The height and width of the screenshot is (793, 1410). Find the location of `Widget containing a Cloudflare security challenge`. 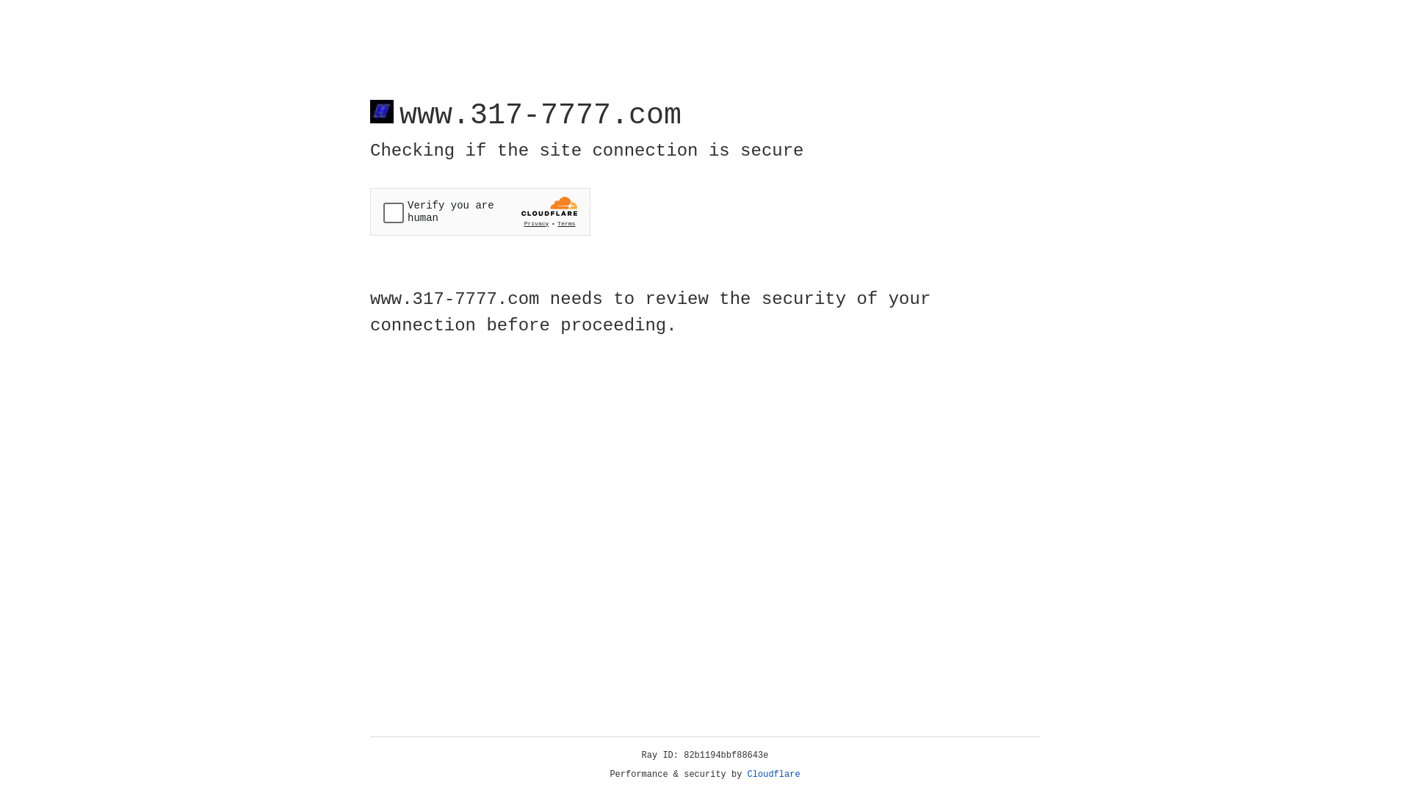

Widget containing a Cloudflare security challenge is located at coordinates (480, 211).